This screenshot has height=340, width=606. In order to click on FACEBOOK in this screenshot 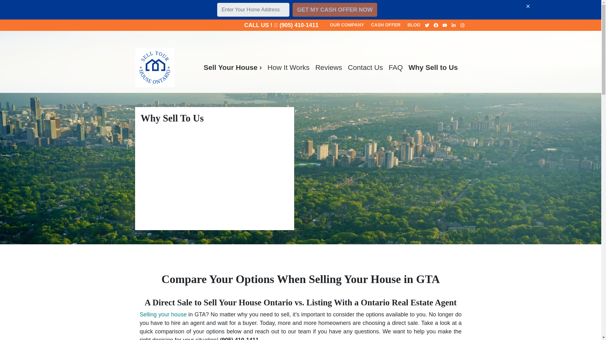, I will do `click(436, 25)`.